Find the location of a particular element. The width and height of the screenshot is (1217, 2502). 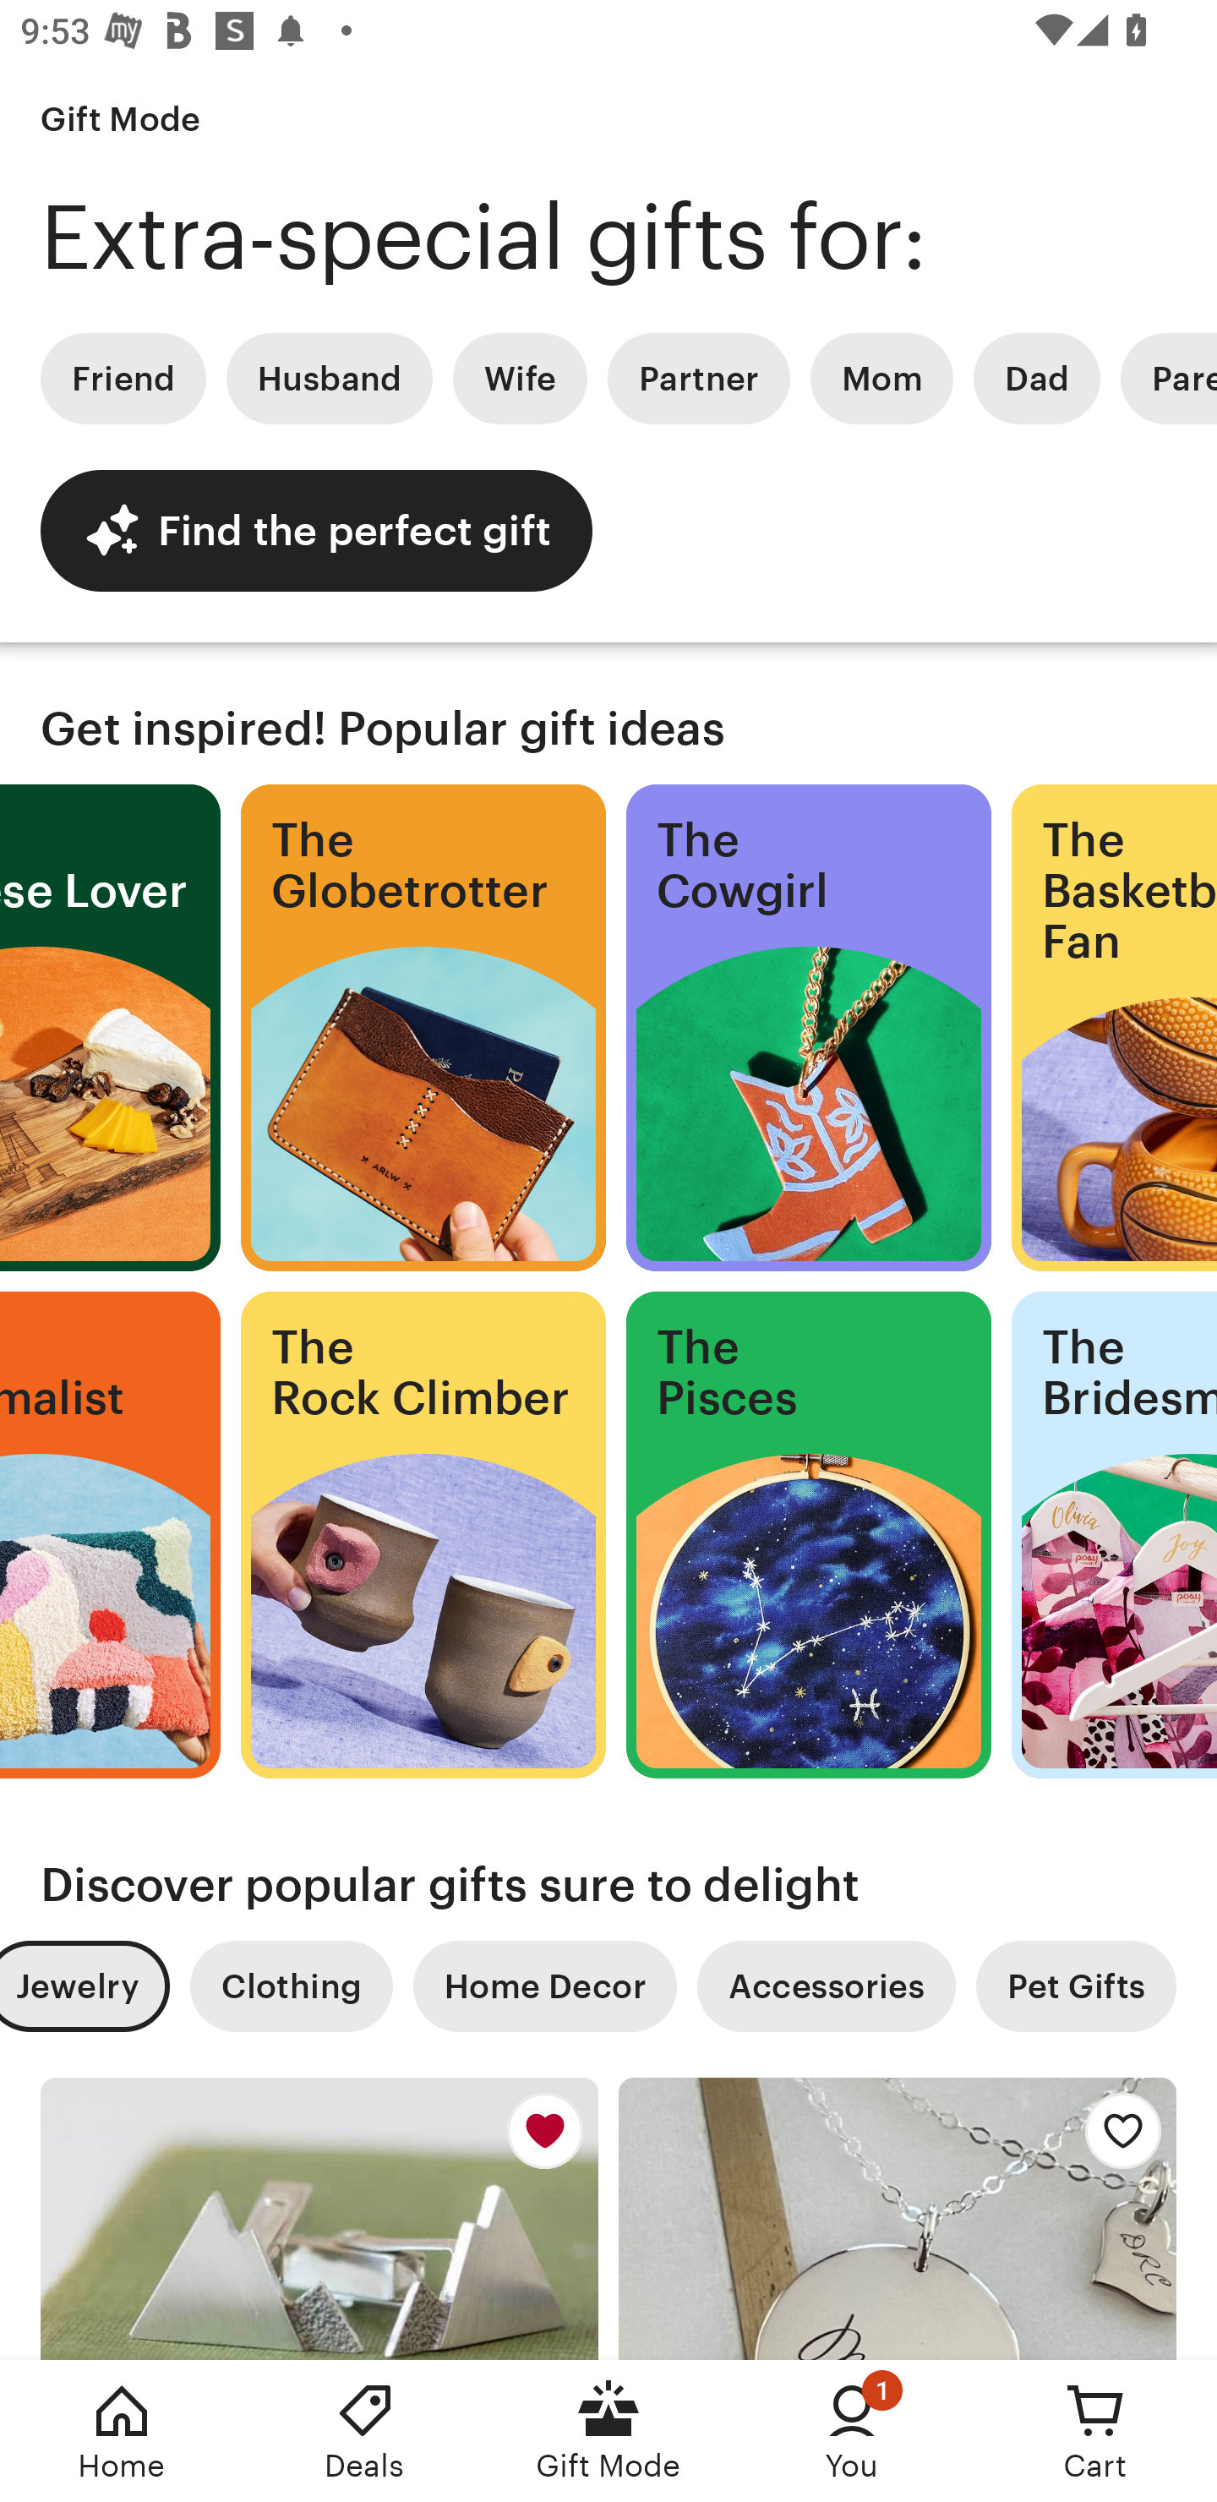

The Pisces is located at coordinates (809, 1535).